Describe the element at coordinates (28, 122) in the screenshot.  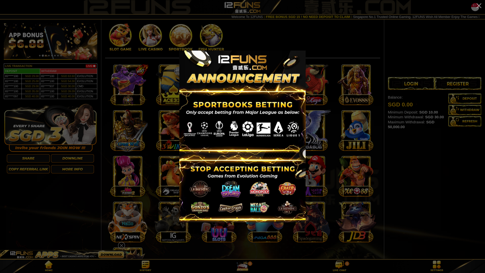
I see `Invite Friend` at that location.